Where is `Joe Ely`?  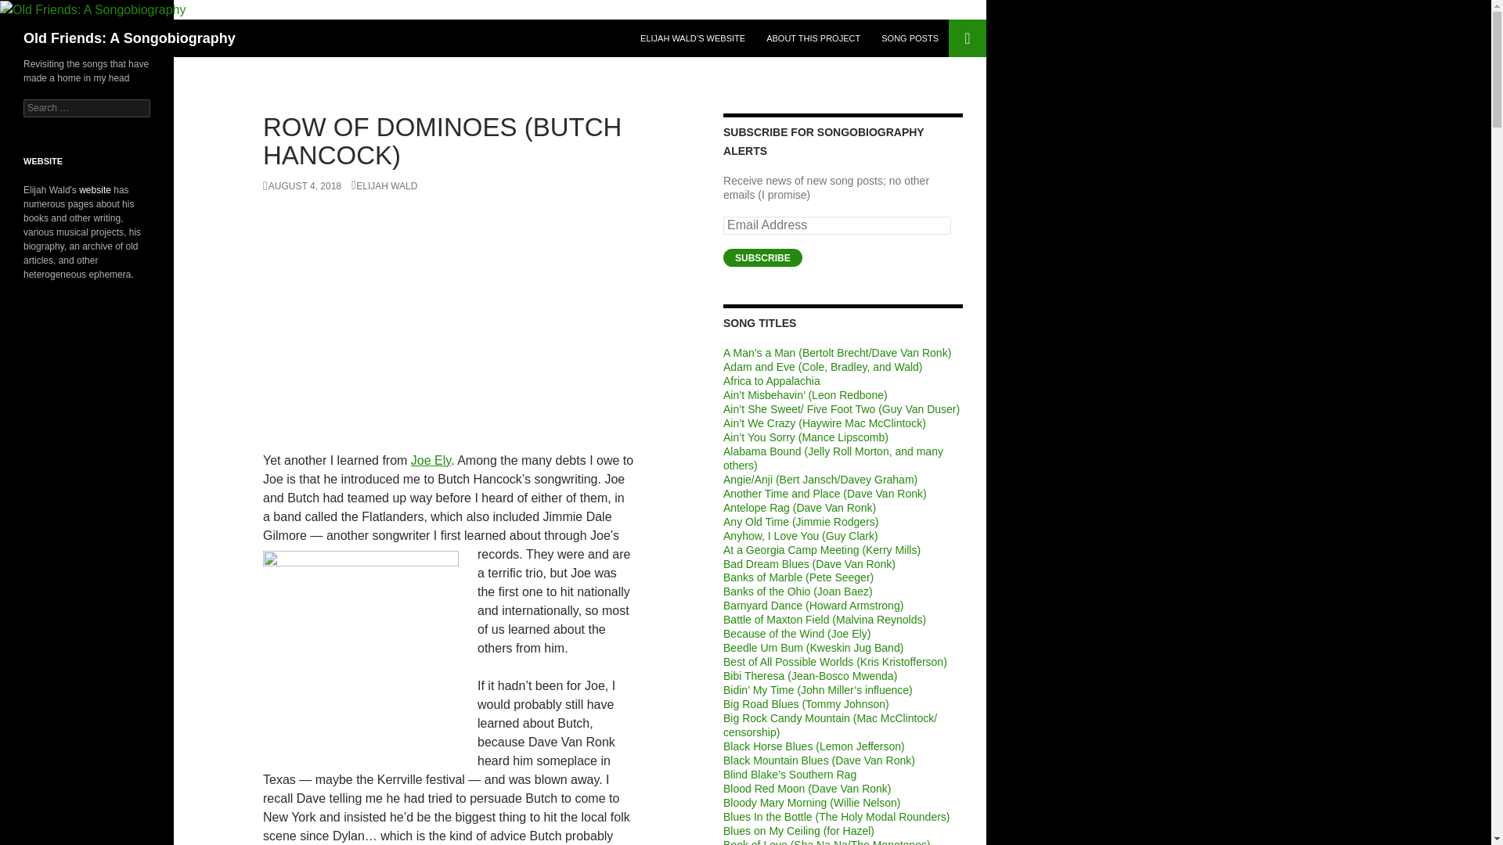 Joe Ely is located at coordinates (431, 460).